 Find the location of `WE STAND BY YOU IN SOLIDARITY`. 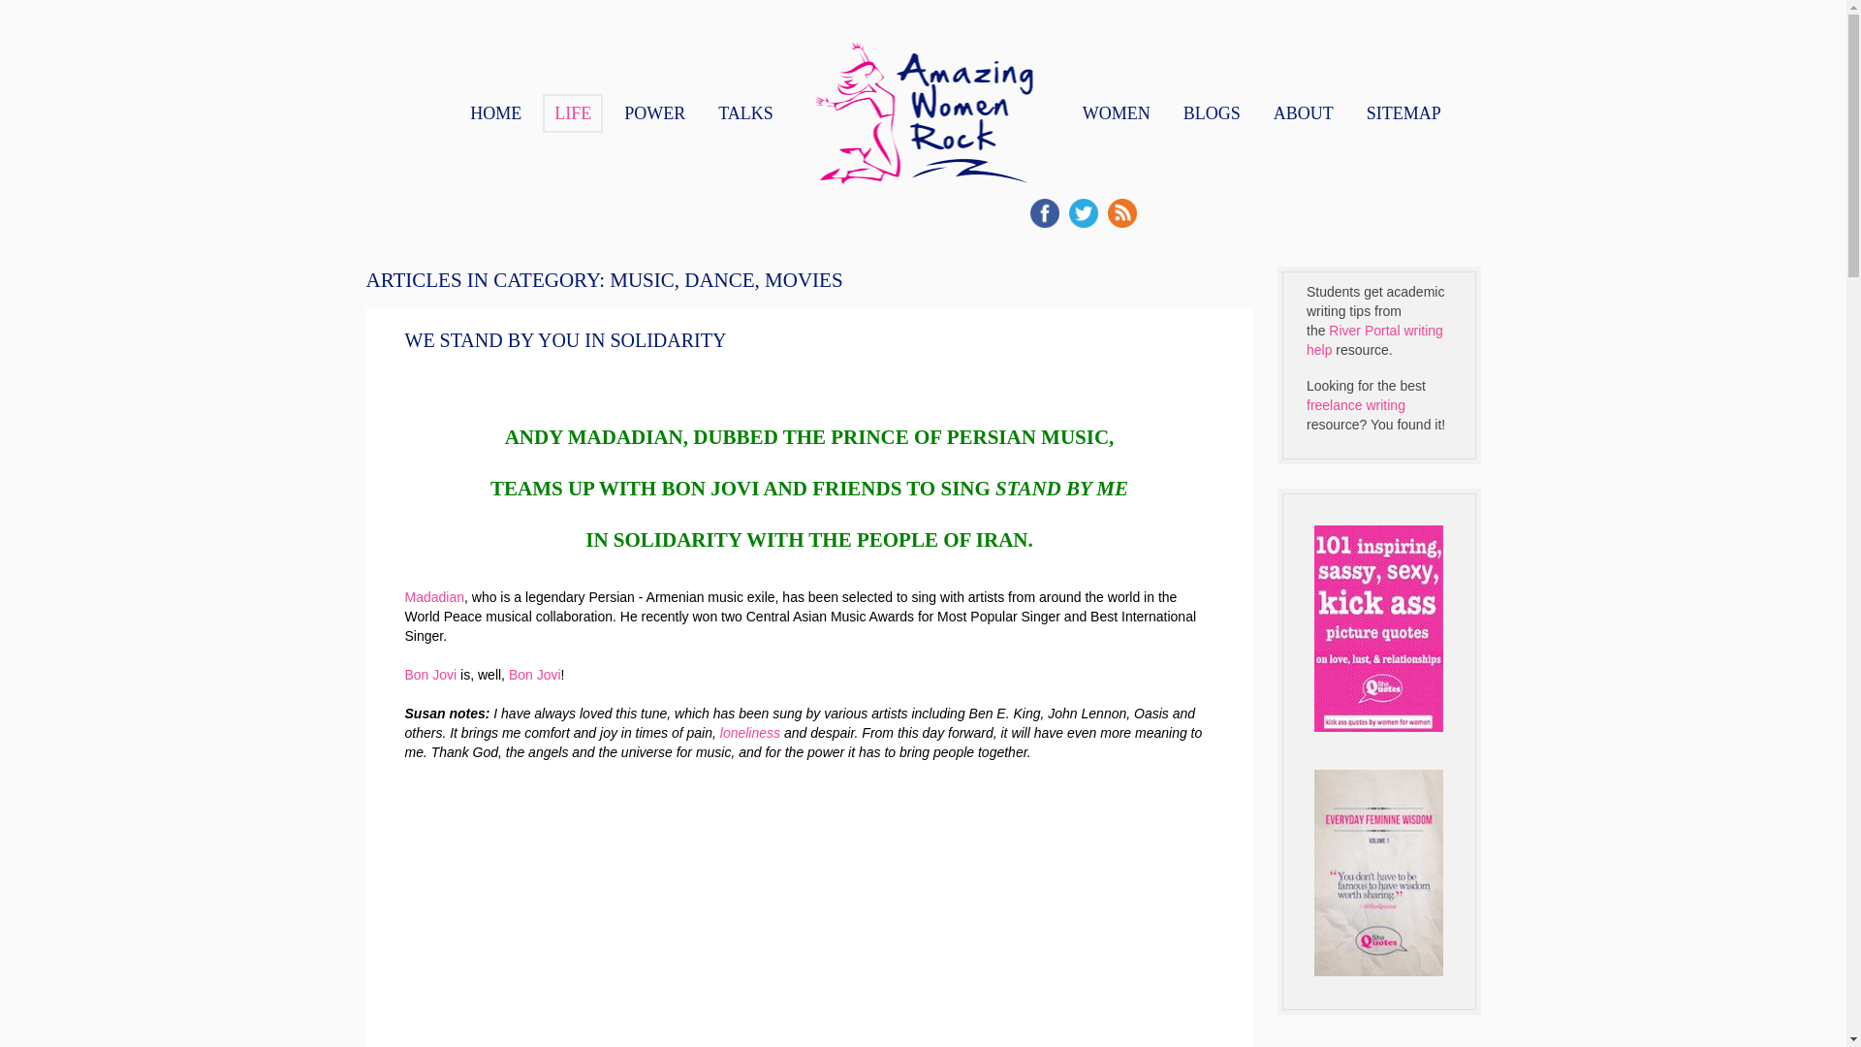

WE STAND BY YOU IN SOLIDARITY is located at coordinates (566, 339).